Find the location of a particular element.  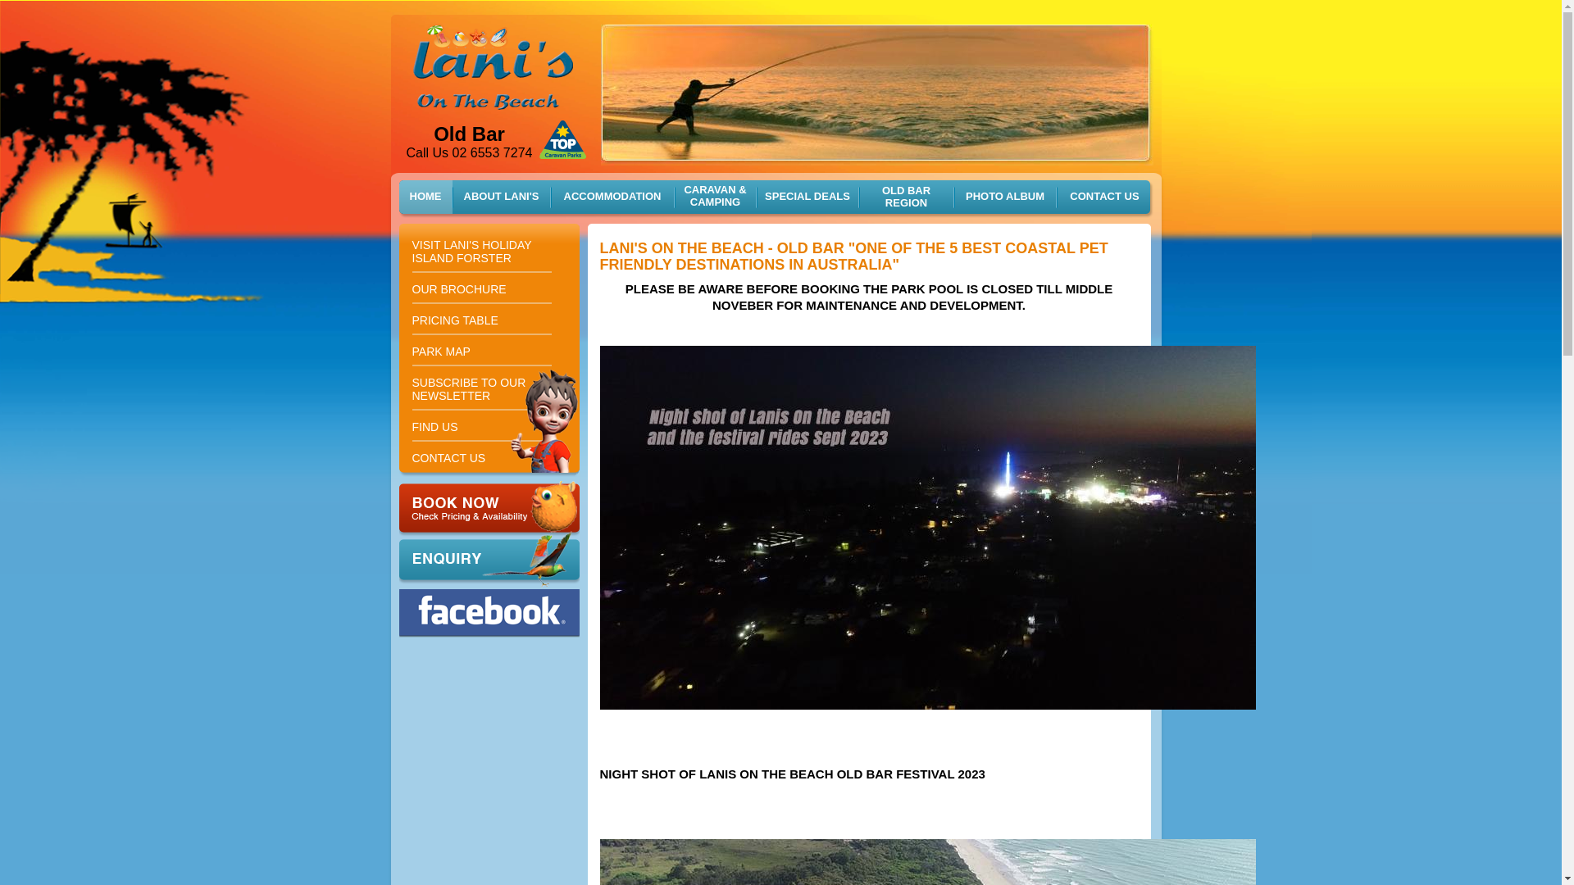

SUBSCRIBE TO OUR NEWSLETTER is located at coordinates (481, 388).